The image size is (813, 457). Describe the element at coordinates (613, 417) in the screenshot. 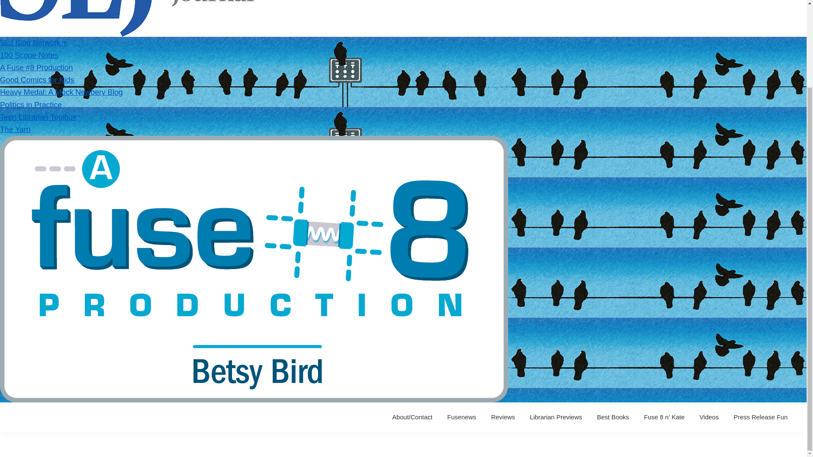

I see `Best Books` at that location.